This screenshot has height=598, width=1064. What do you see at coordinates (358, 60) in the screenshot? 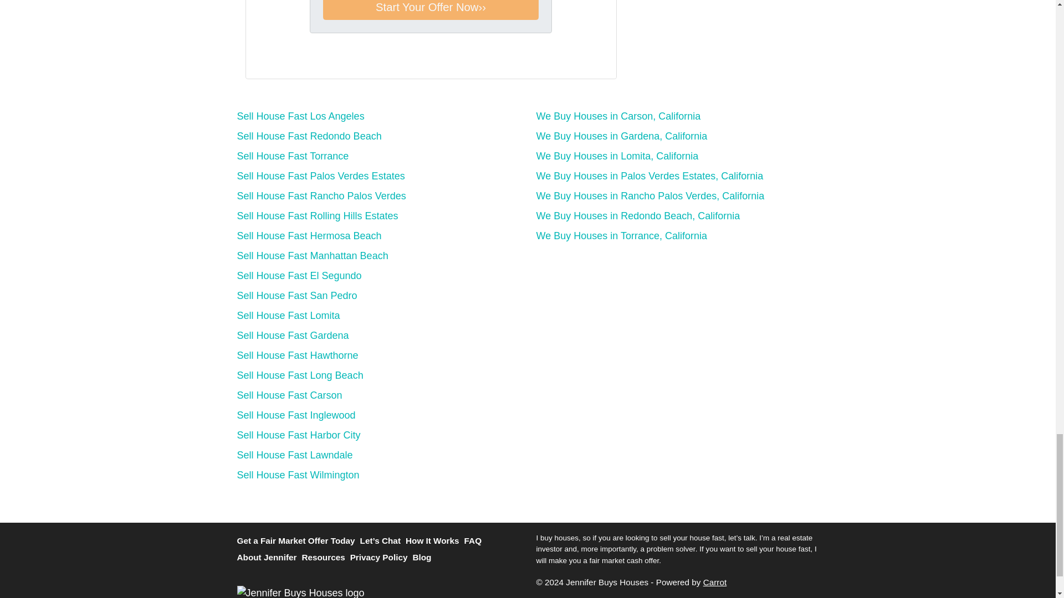
I see `Houzz` at bounding box center [358, 60].